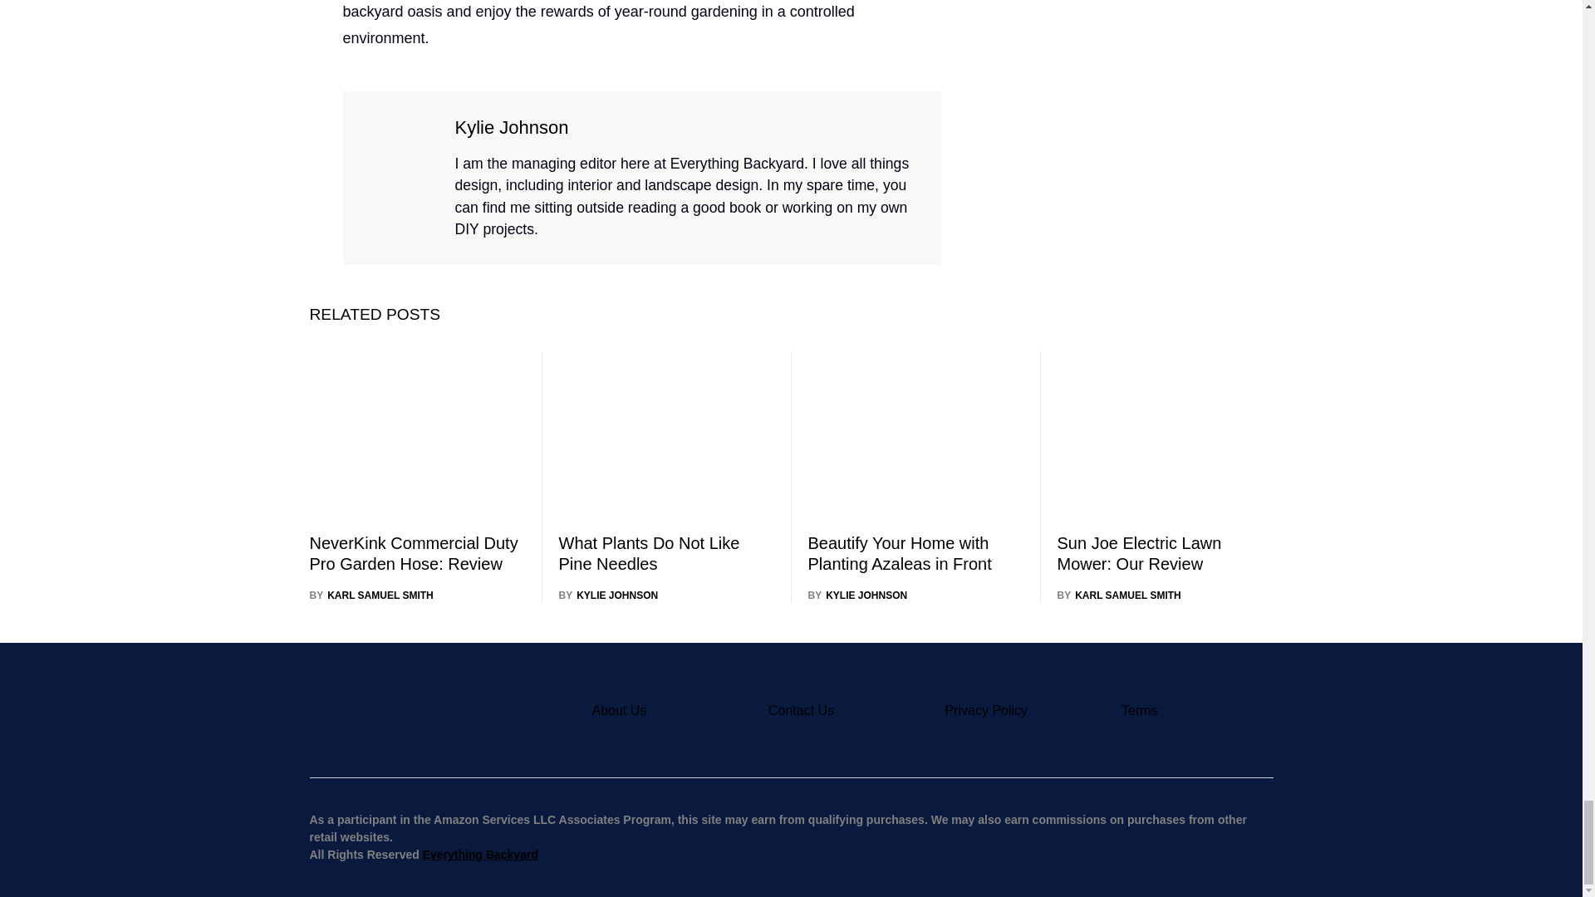 The width and height of the screenshot is (1595, 897). Describe the element at coordinates (371, 595) in the screenshot. I see `View all posts by Karl Samuel Smith` at that location.